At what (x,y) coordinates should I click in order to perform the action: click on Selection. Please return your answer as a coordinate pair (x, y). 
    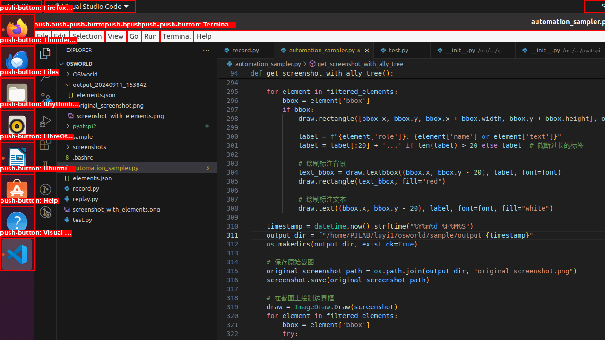
    Looking at the image, I should click on (87, 36).